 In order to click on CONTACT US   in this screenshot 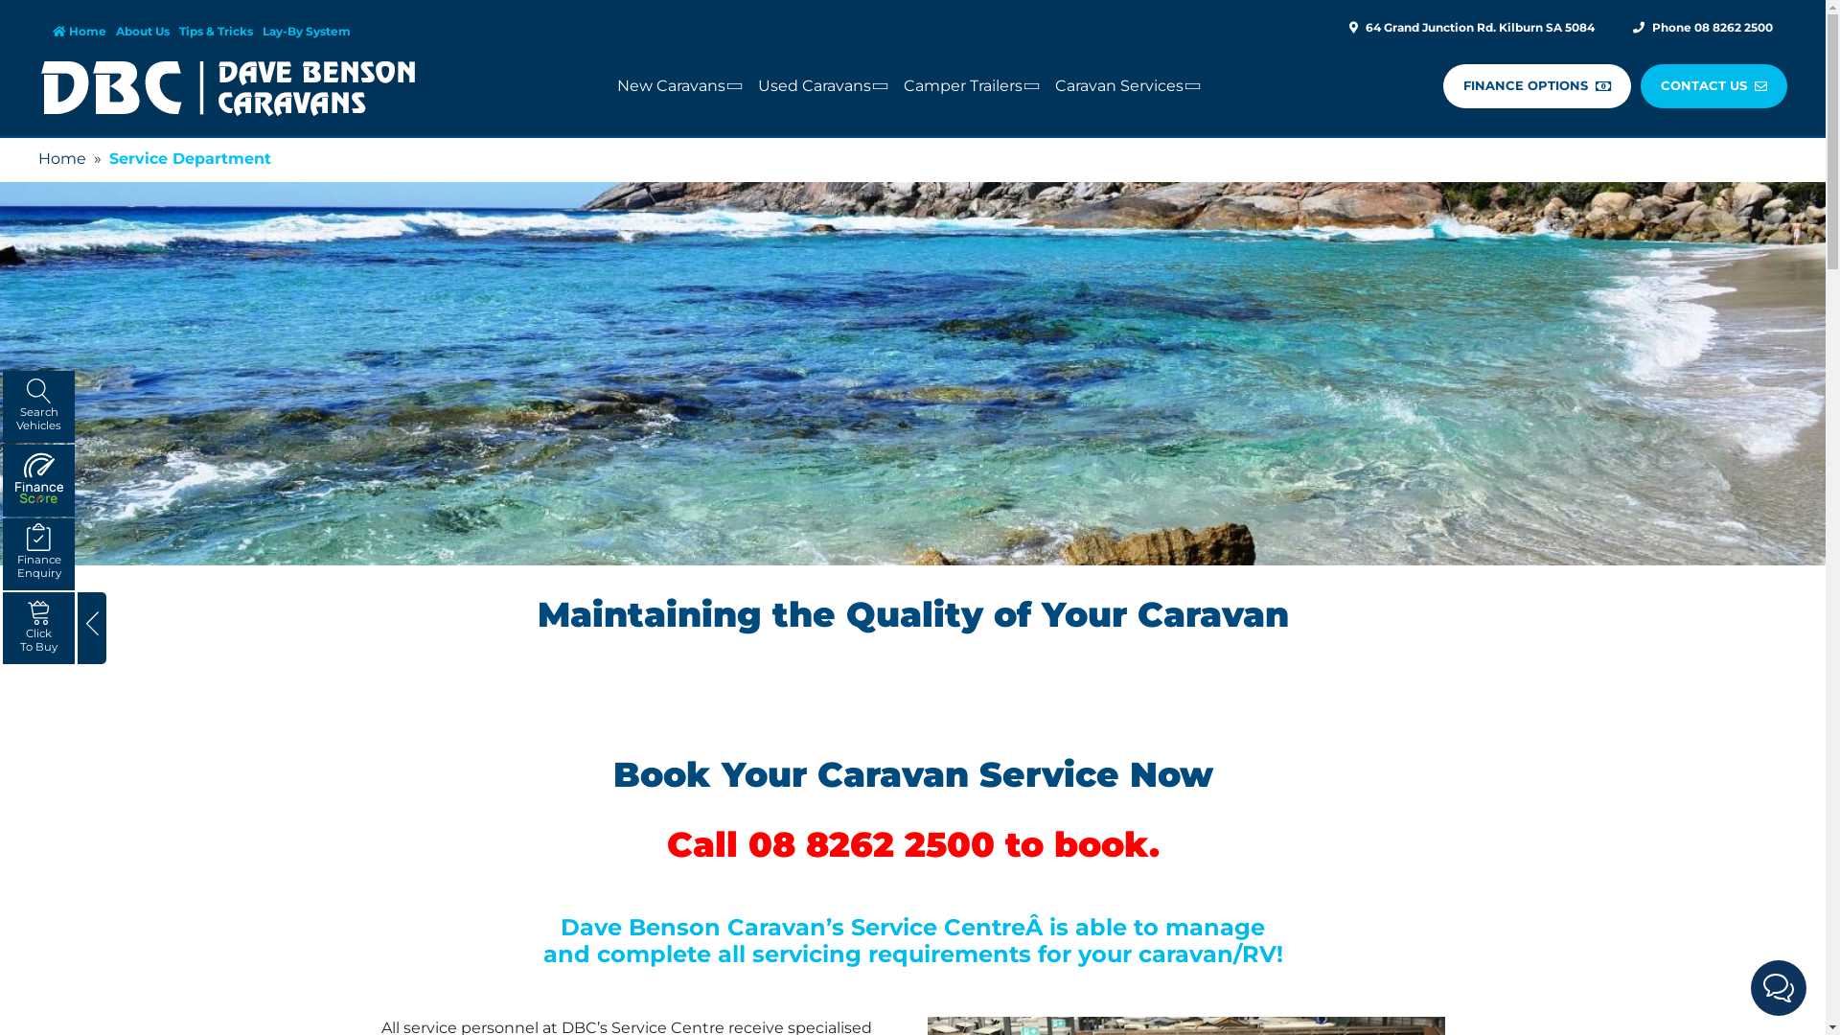, I will do `click(1713, 86)`.